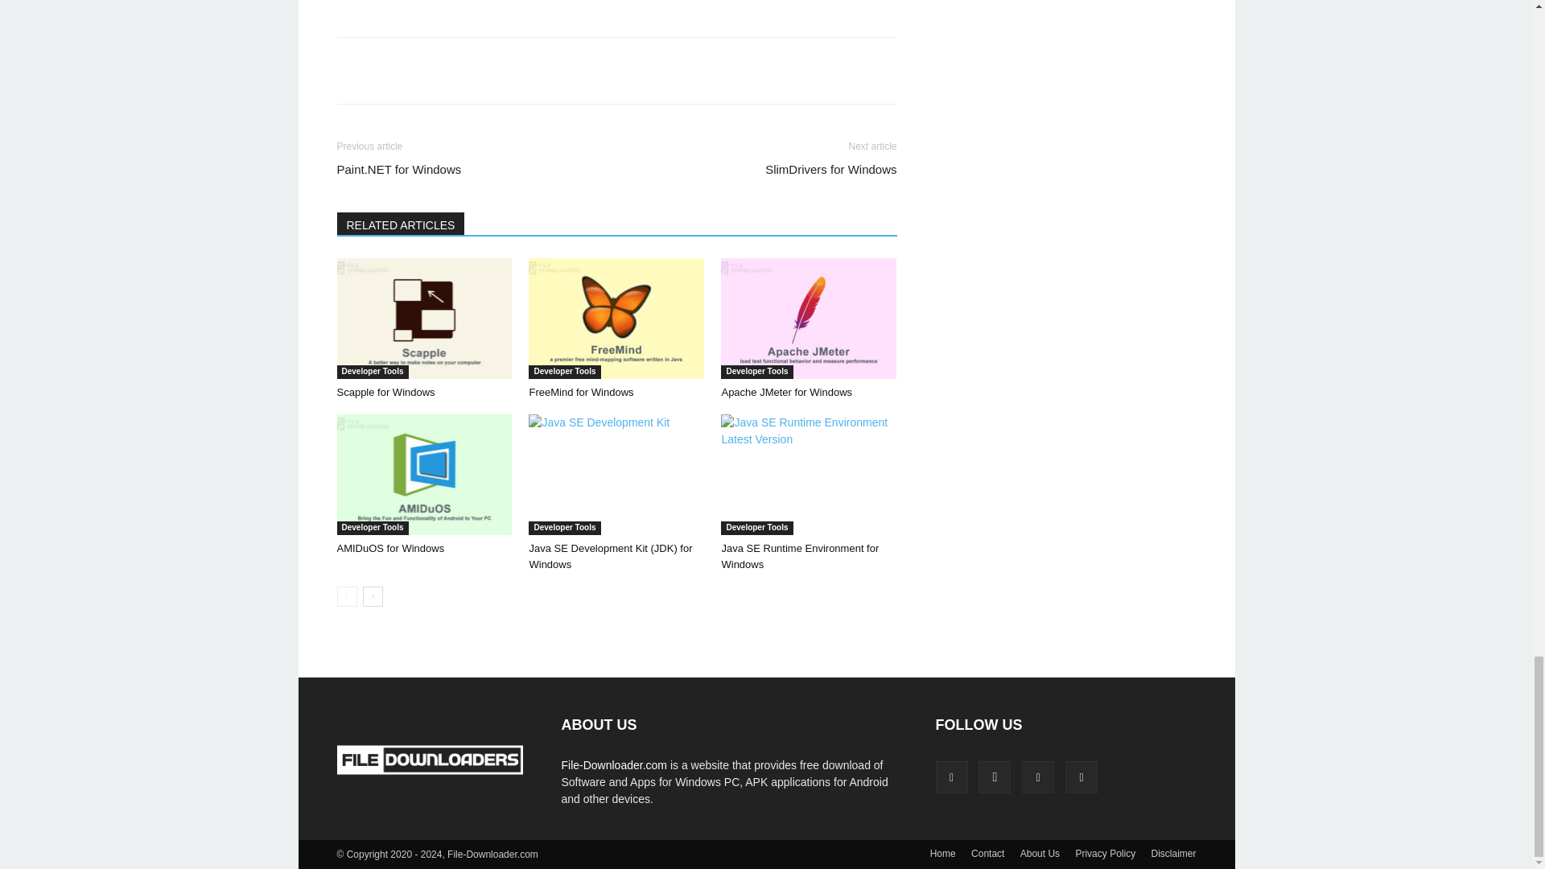  I want to click on FreeMind for Windows, so click(581, 391).